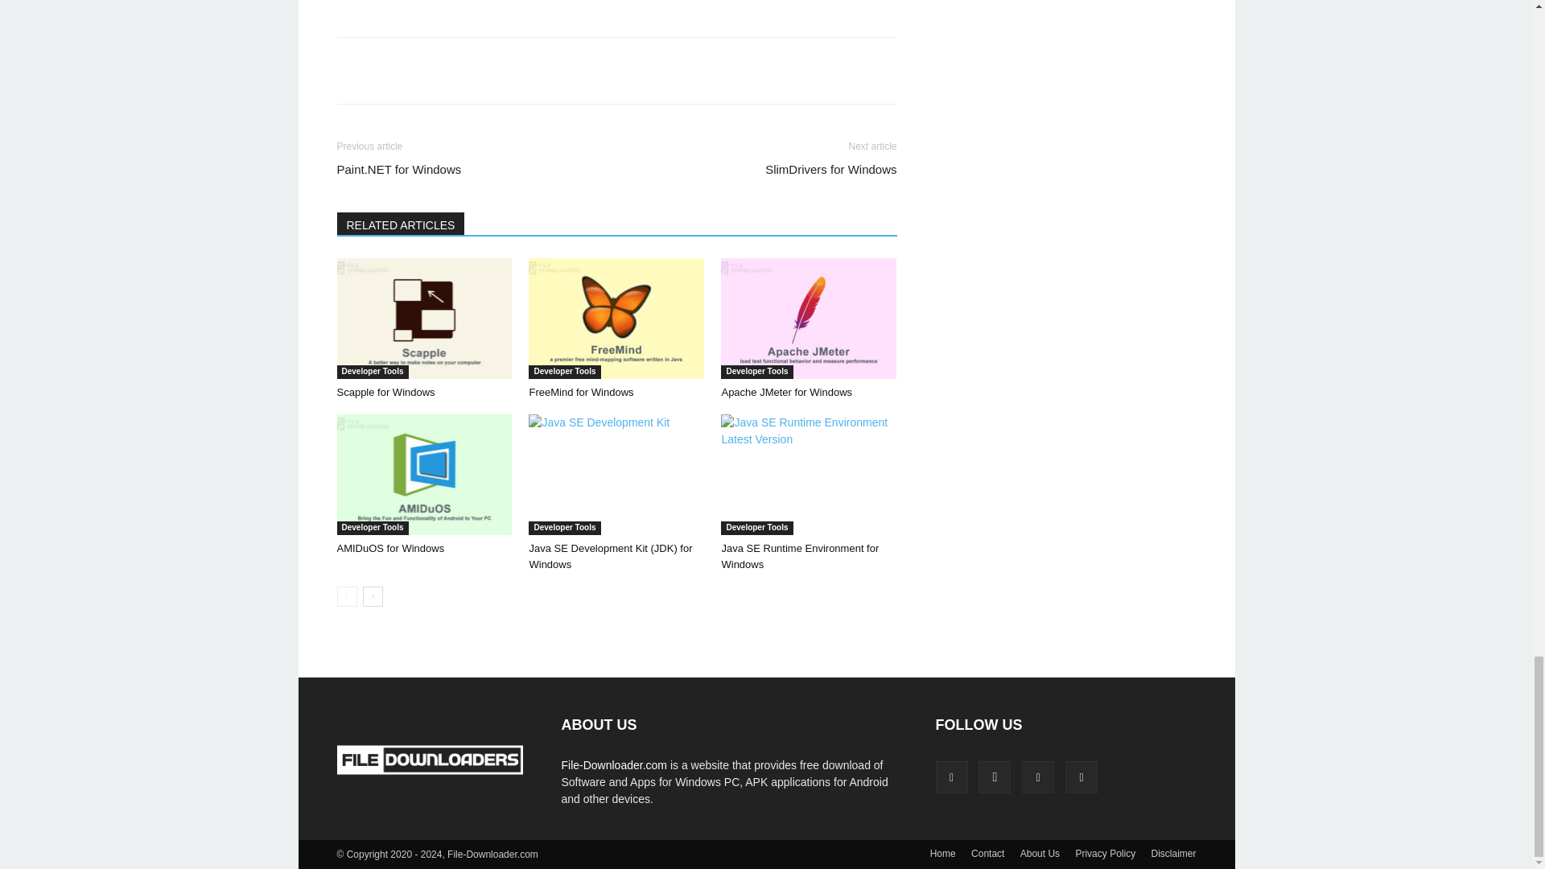  I want to click on FreeMind for Windows, so click(581, 391).